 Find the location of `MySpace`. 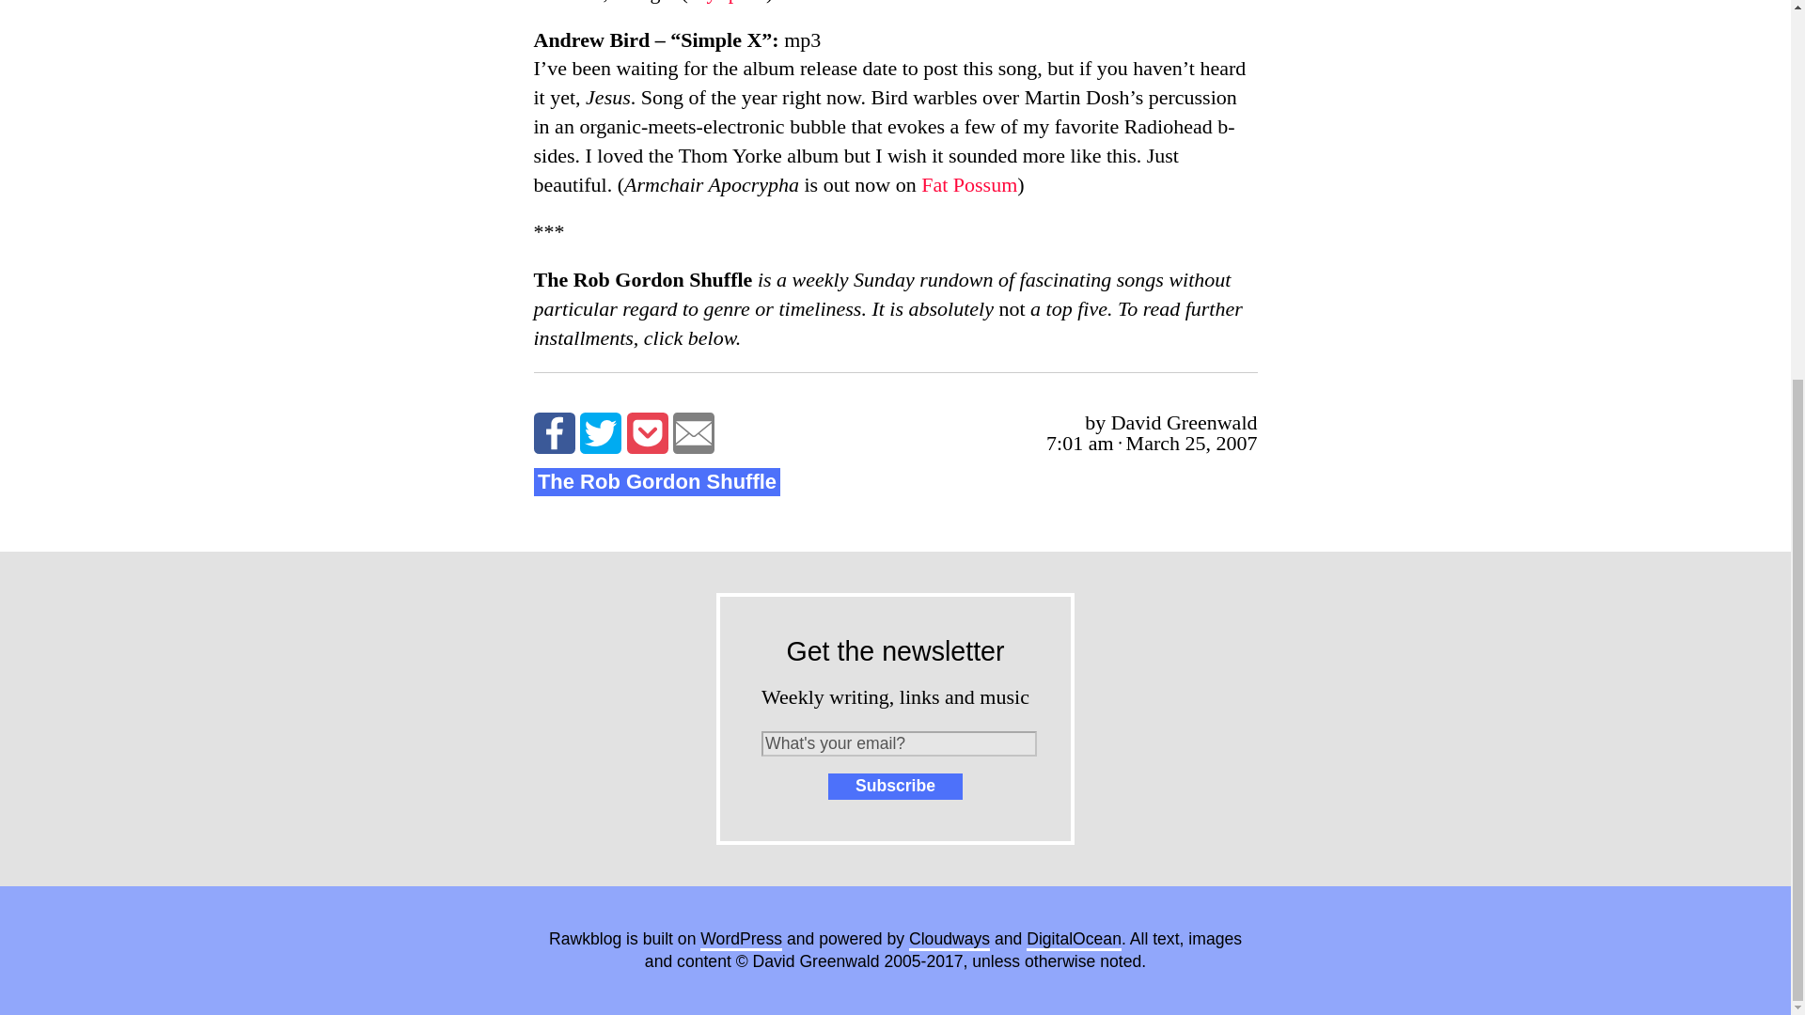

MySpace is located at coordinates (726, 2).